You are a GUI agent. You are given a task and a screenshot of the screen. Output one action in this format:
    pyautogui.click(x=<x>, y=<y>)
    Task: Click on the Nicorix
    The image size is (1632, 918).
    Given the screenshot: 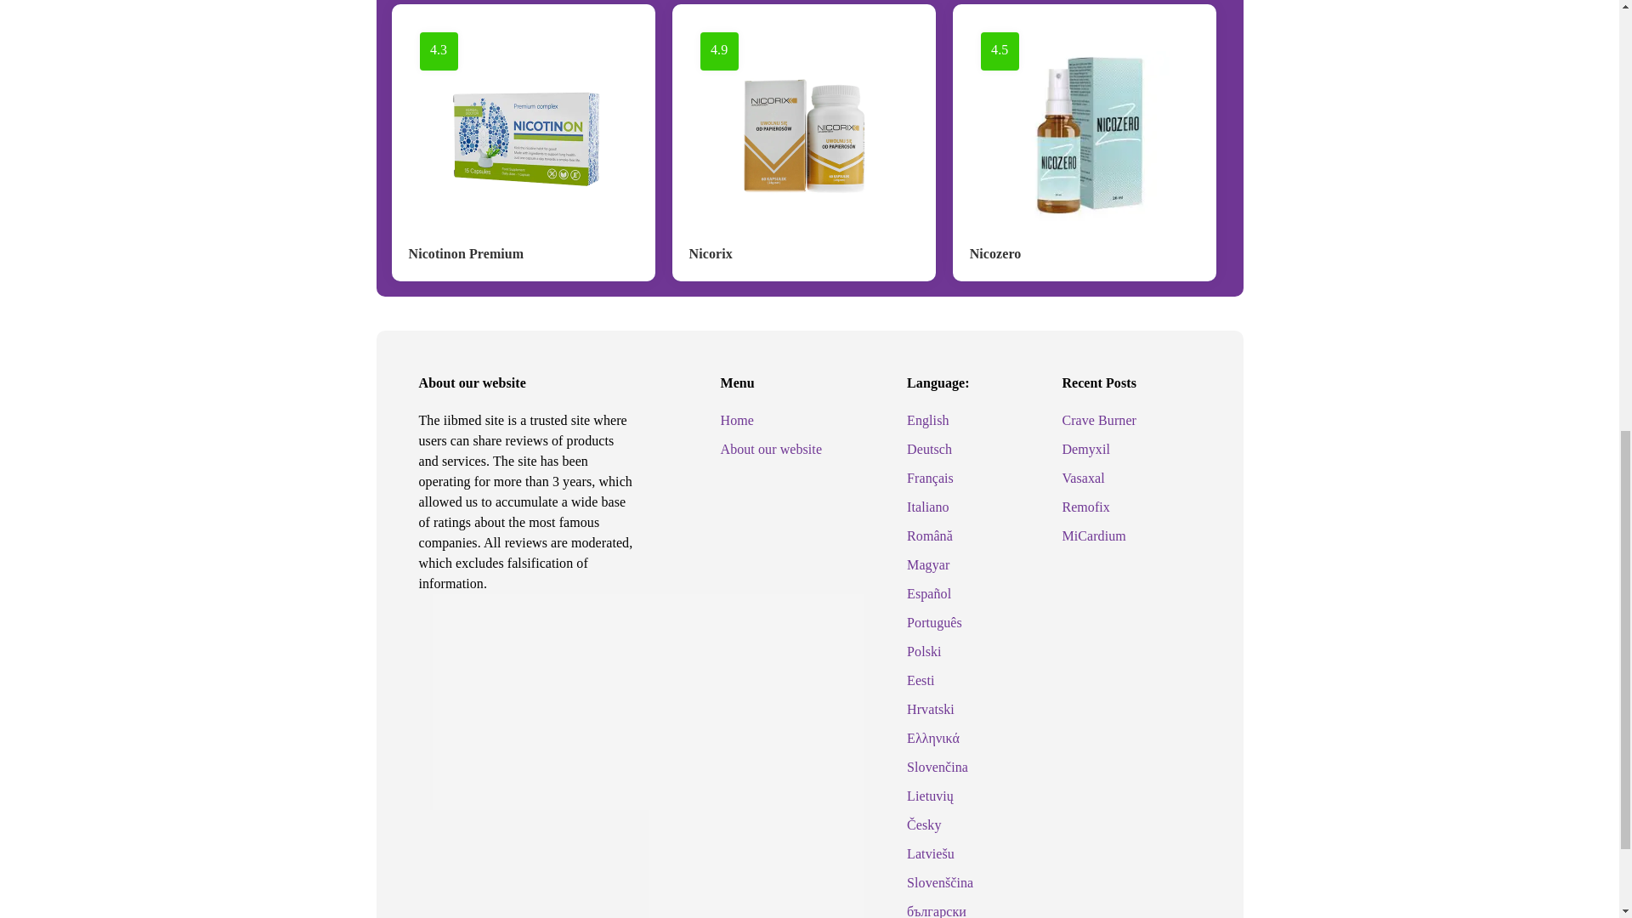 What is the action you would take?
    pyautogui.click(x=711, y=253)
    